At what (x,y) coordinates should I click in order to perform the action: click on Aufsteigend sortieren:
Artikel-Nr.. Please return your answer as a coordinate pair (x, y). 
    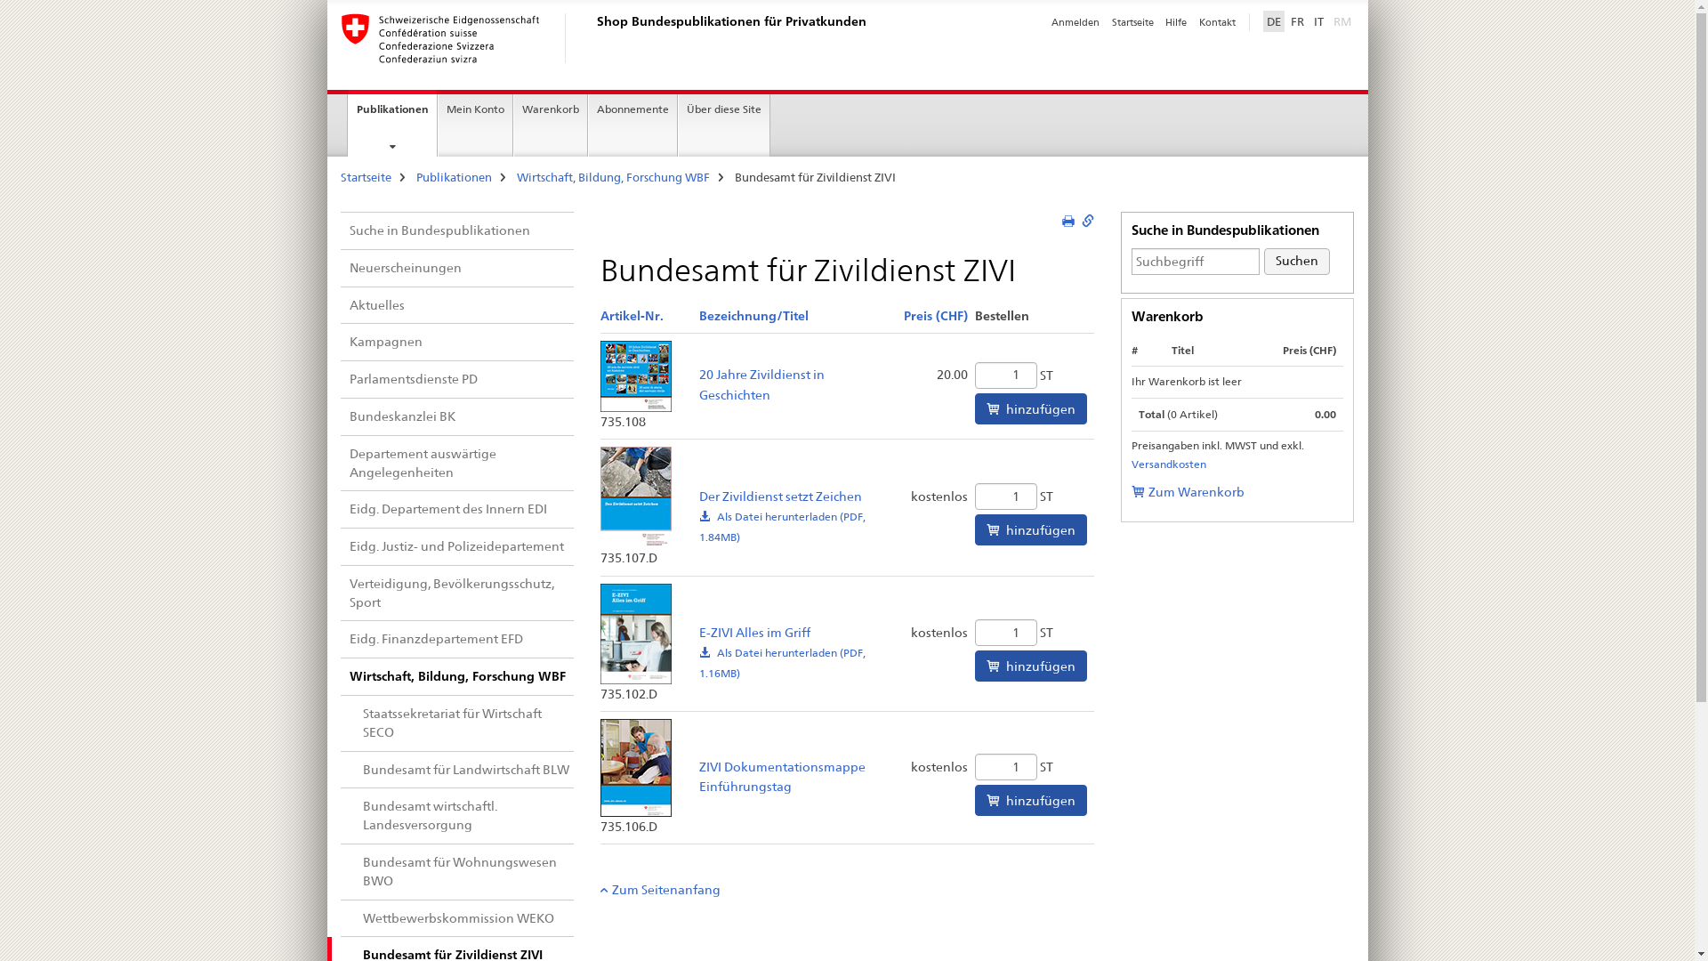
    Looking at the image, I should click on (632, 316).